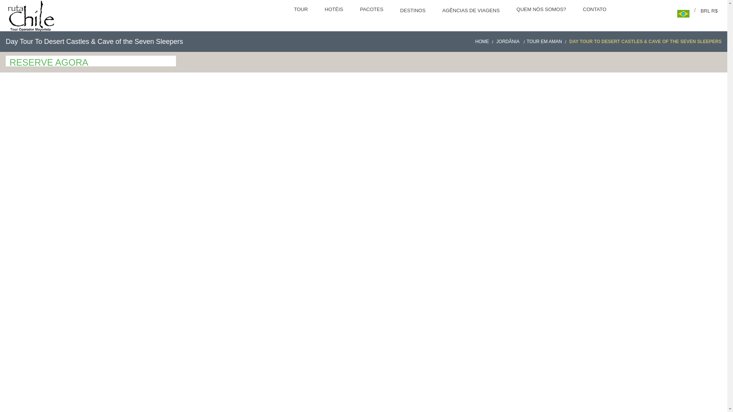 This screenshot has width=733, height=412. I want to click on PACOTES, so click(372, 10).